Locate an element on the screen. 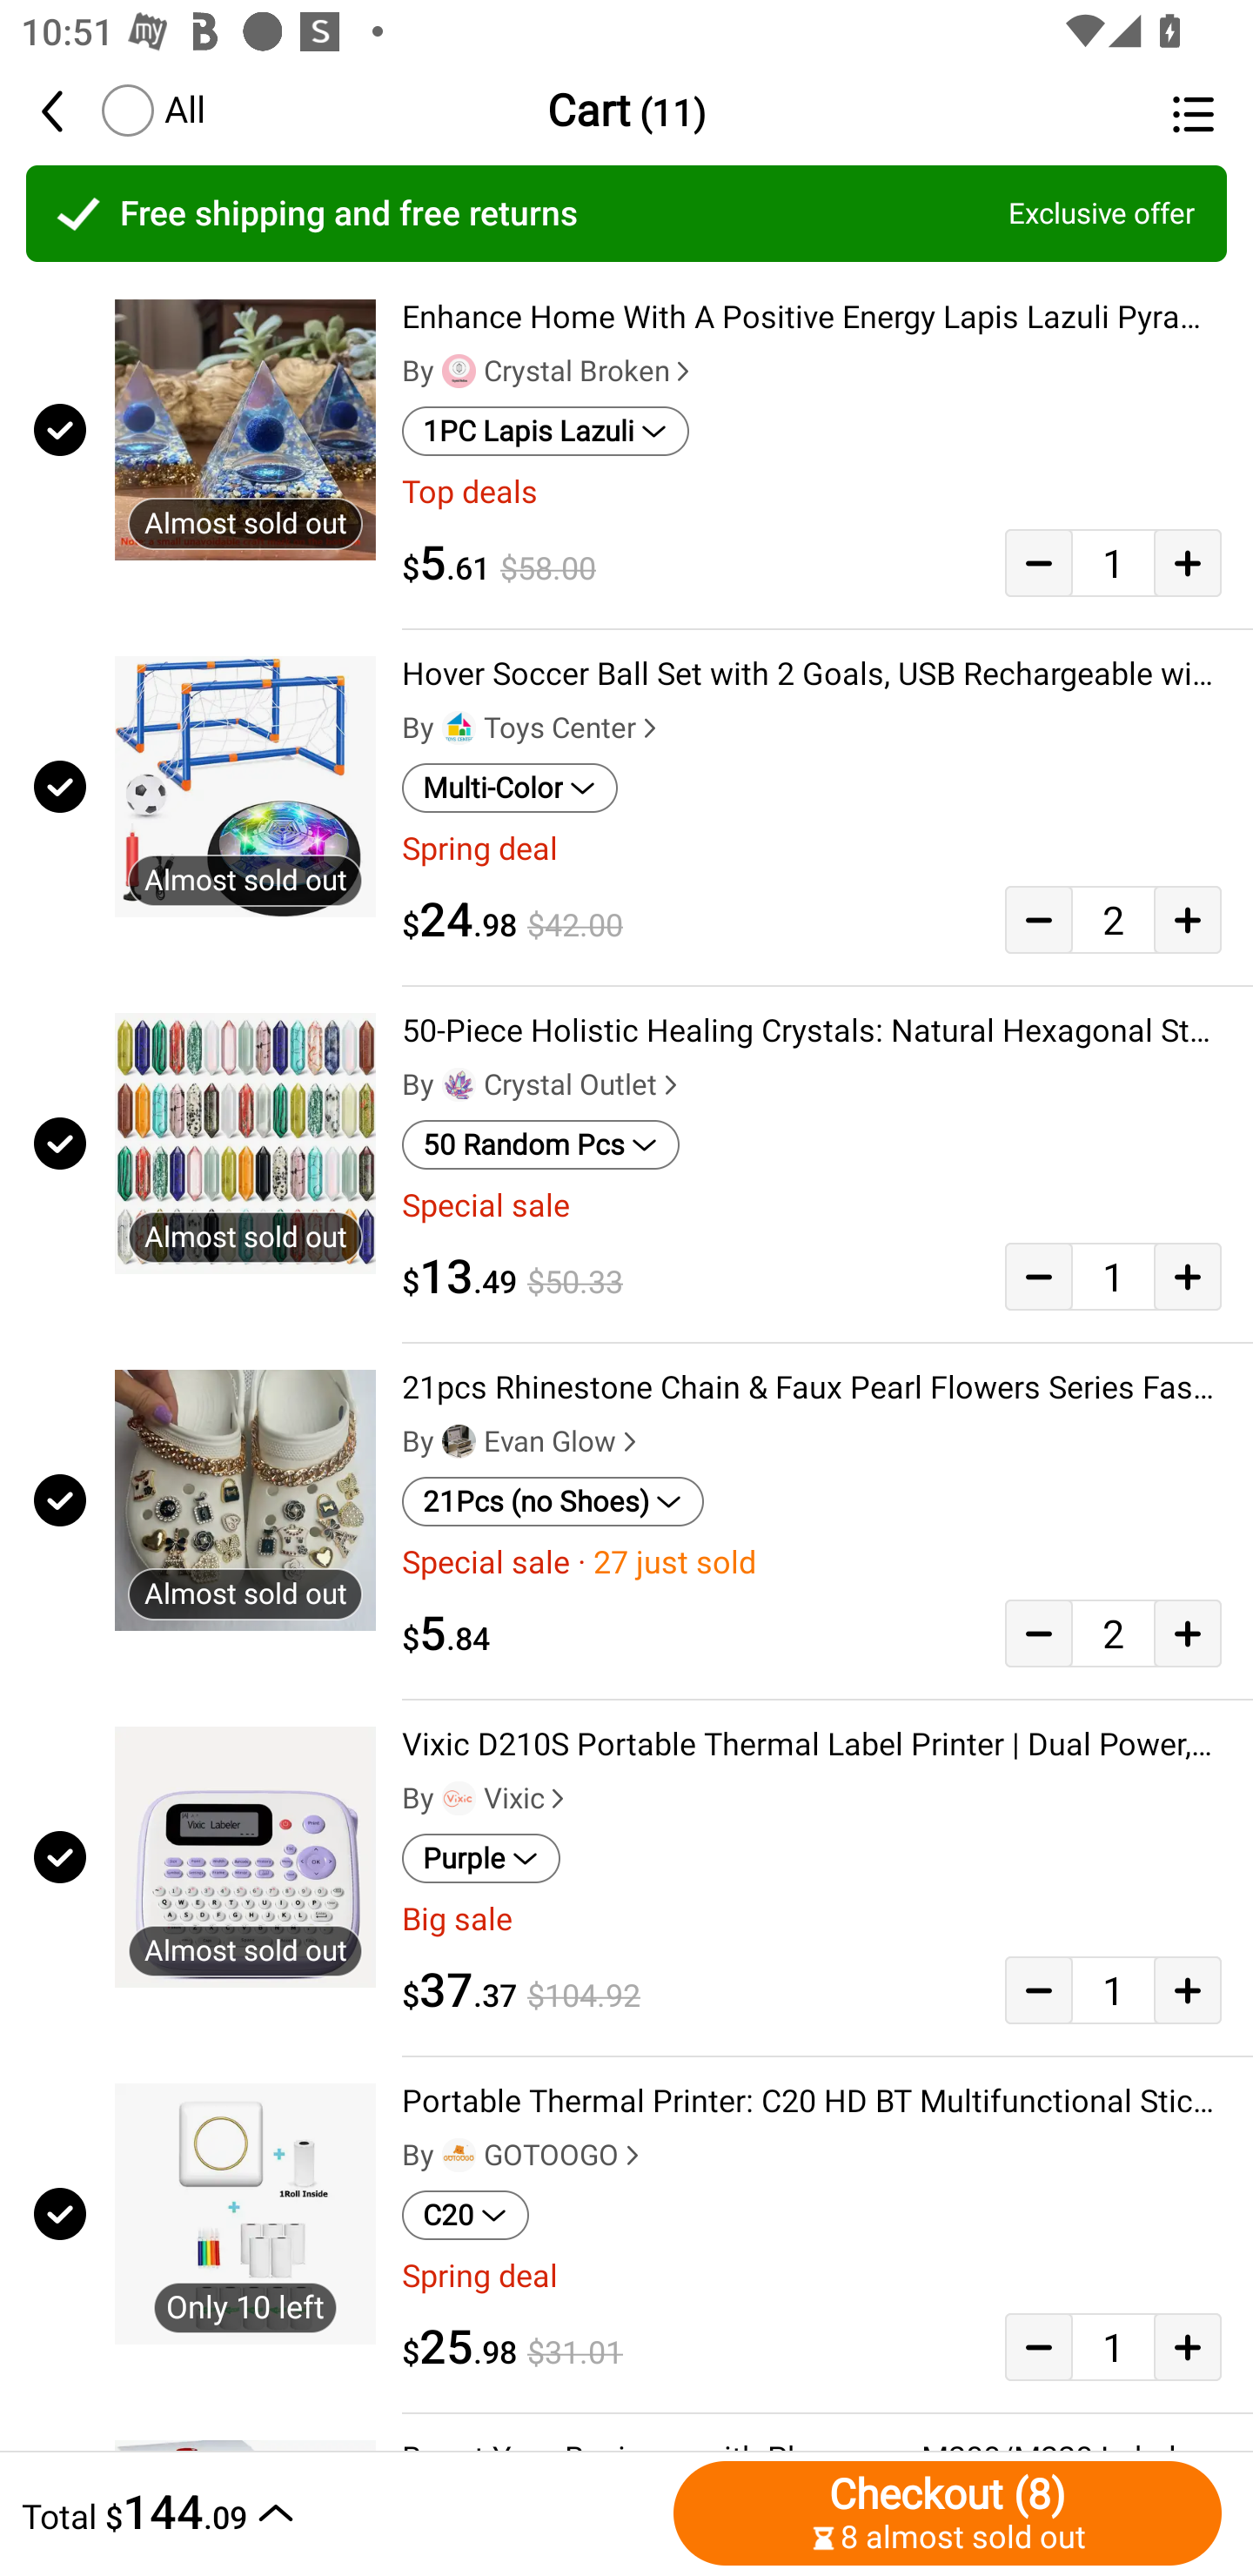 Image resolution: width=1253 pixels, height=2576 pixels. Product checkbox checked is located at coordinates (57, 787).